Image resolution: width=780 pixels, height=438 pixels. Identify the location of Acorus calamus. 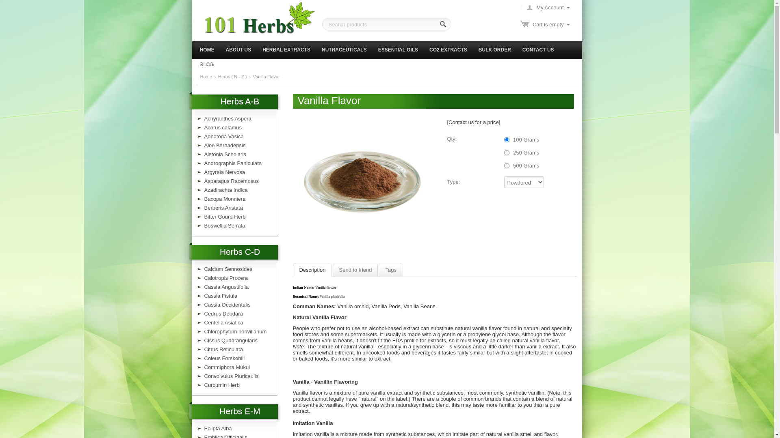
(223, 127).